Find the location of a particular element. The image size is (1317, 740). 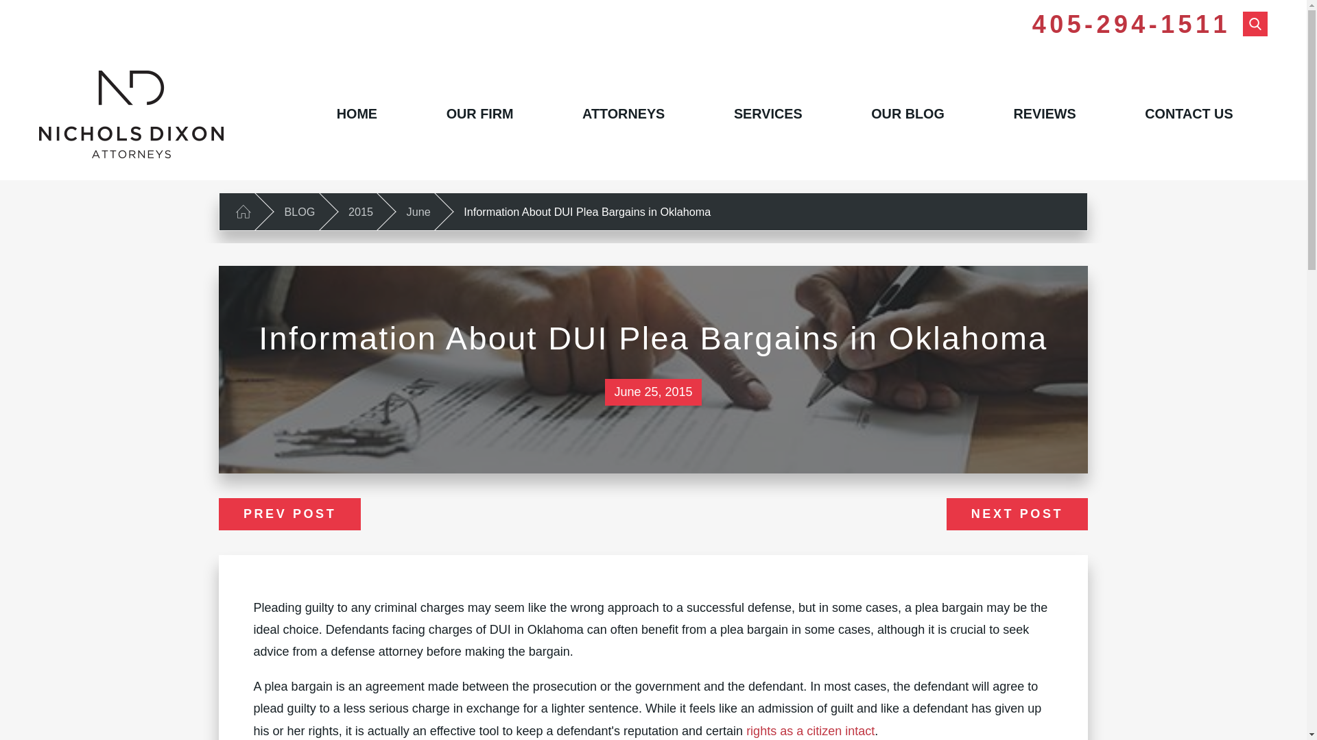

Nichols Dixon PLLC is located at coordinates (132, 114).